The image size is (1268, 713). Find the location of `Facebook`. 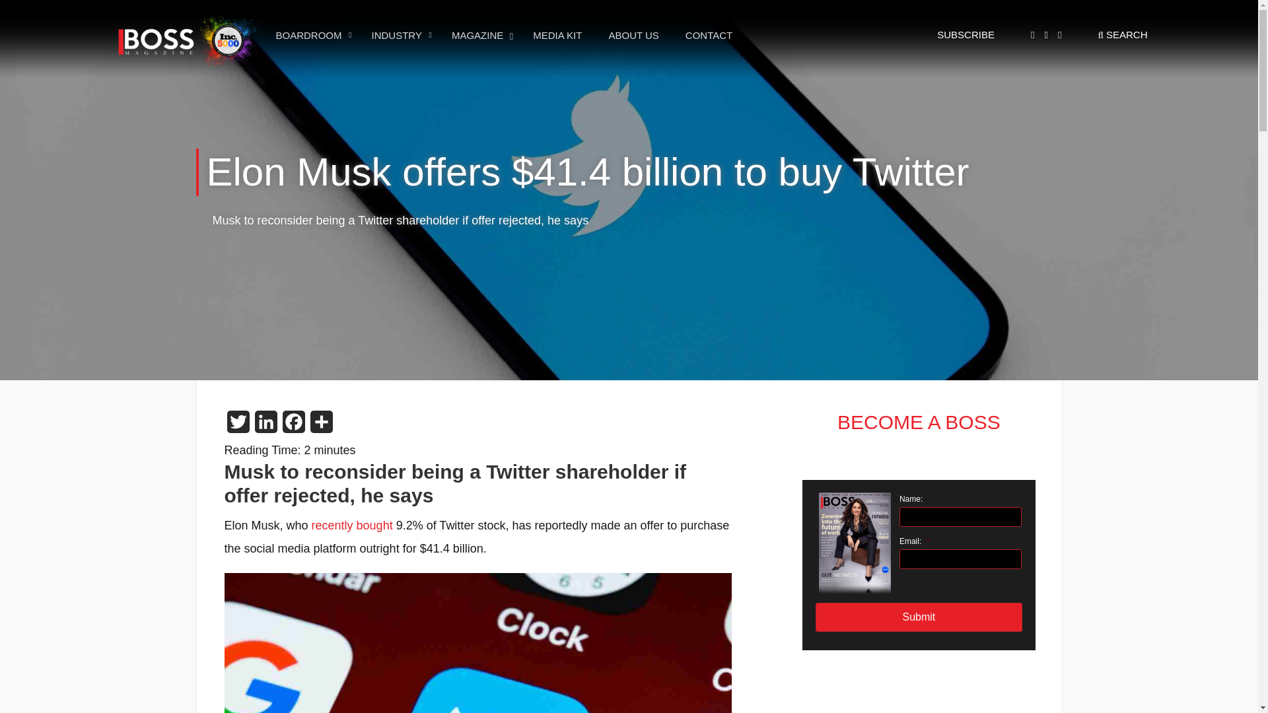

Facebook is located at coordinates (855, 543).